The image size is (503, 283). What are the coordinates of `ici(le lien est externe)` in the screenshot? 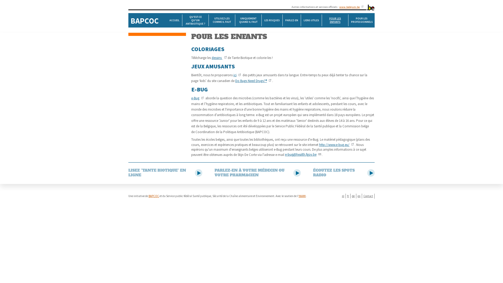 It's located at (238, 75).